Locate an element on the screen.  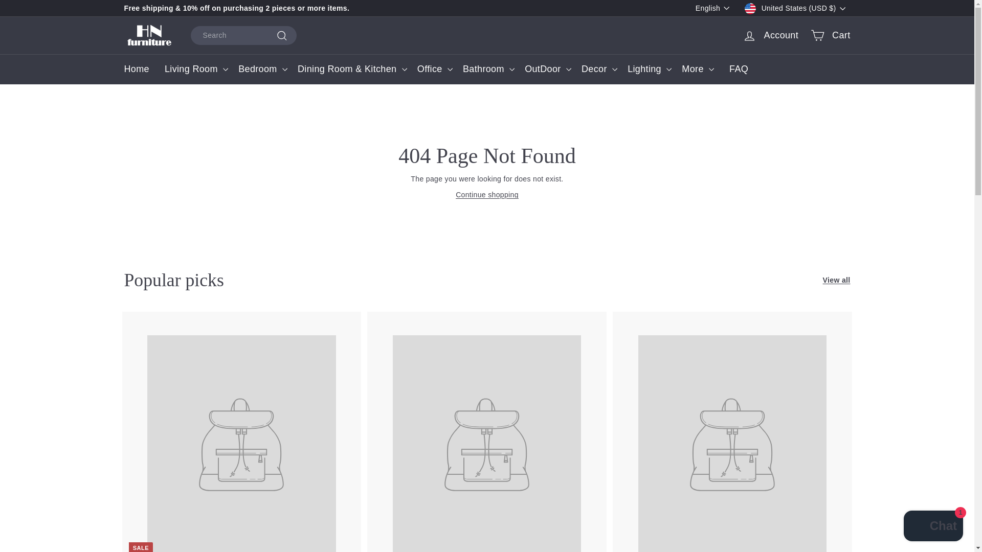
English is located at coordinates (715, 8).